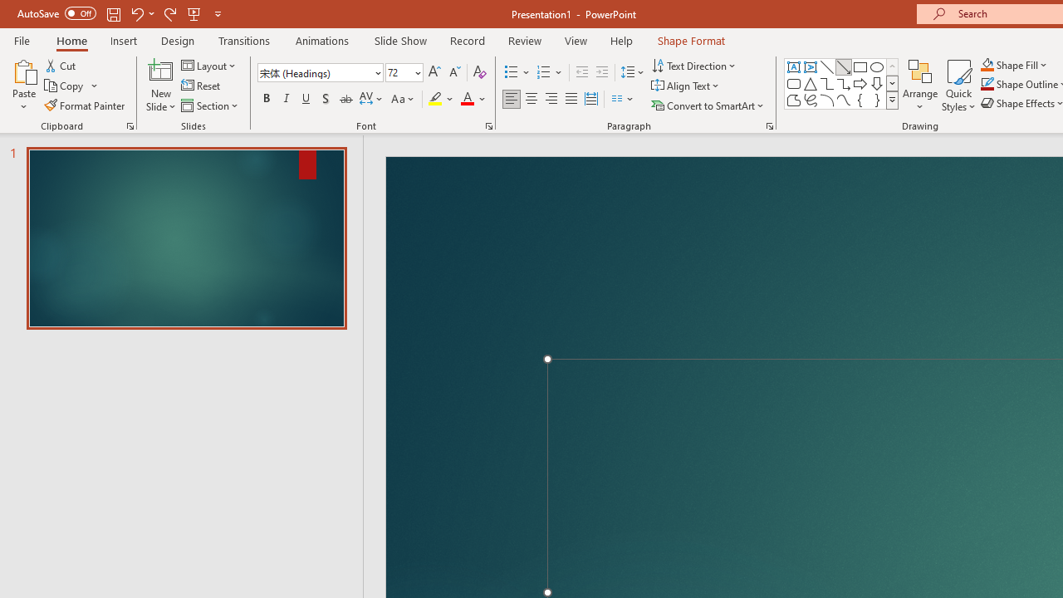 Image resolution: width=1063 pixels, height=598 pixels. What do you see at coordinates (404, 100) in the screenshot?
I see `Change Case` at bounding box center [404, 100].